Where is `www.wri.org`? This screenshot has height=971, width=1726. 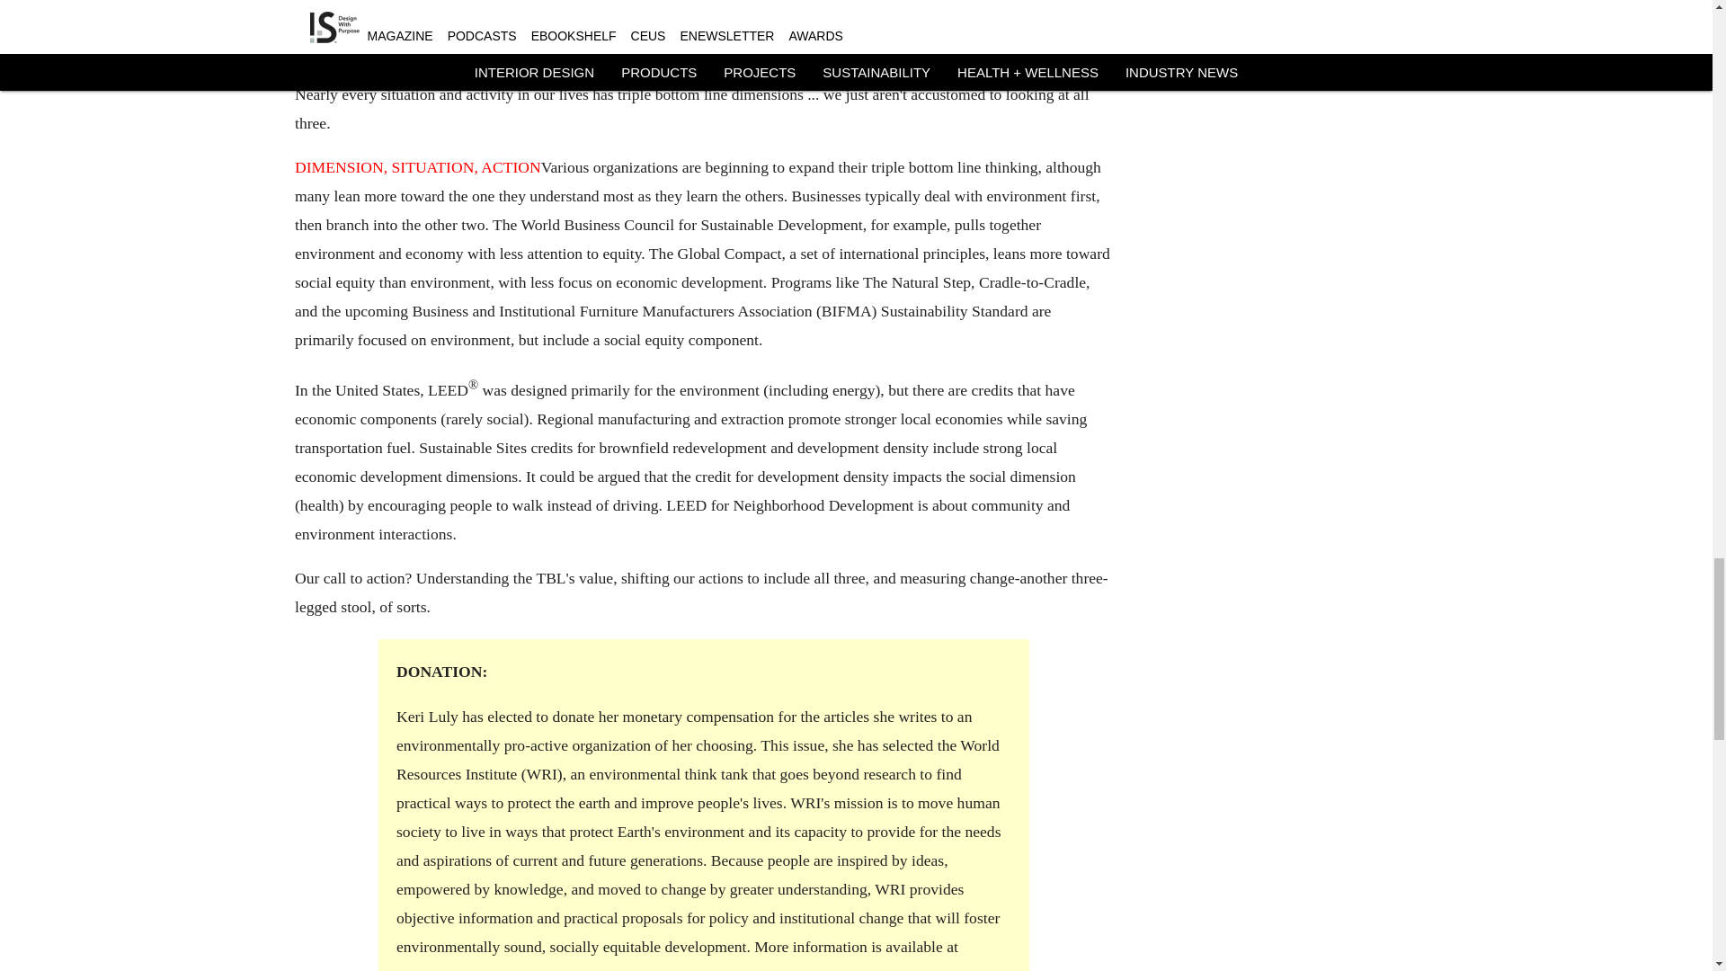 www.wri.org is located at coordinates (436, 968).